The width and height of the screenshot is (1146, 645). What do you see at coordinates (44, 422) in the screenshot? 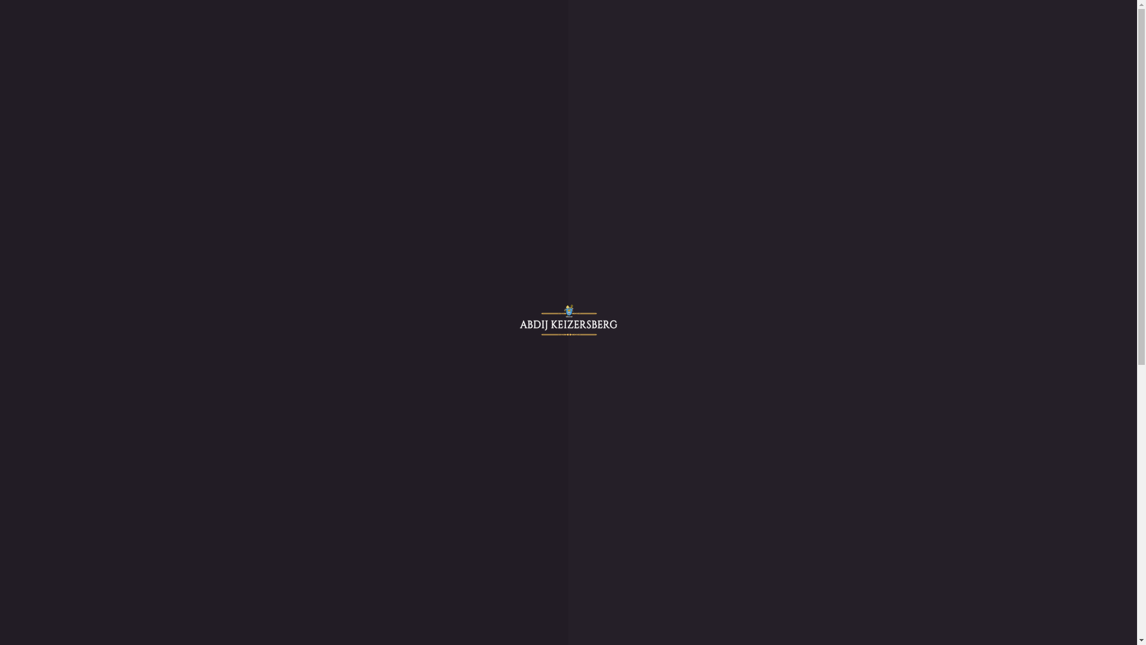
I see `Agenda` at bounding box center [44, 422].